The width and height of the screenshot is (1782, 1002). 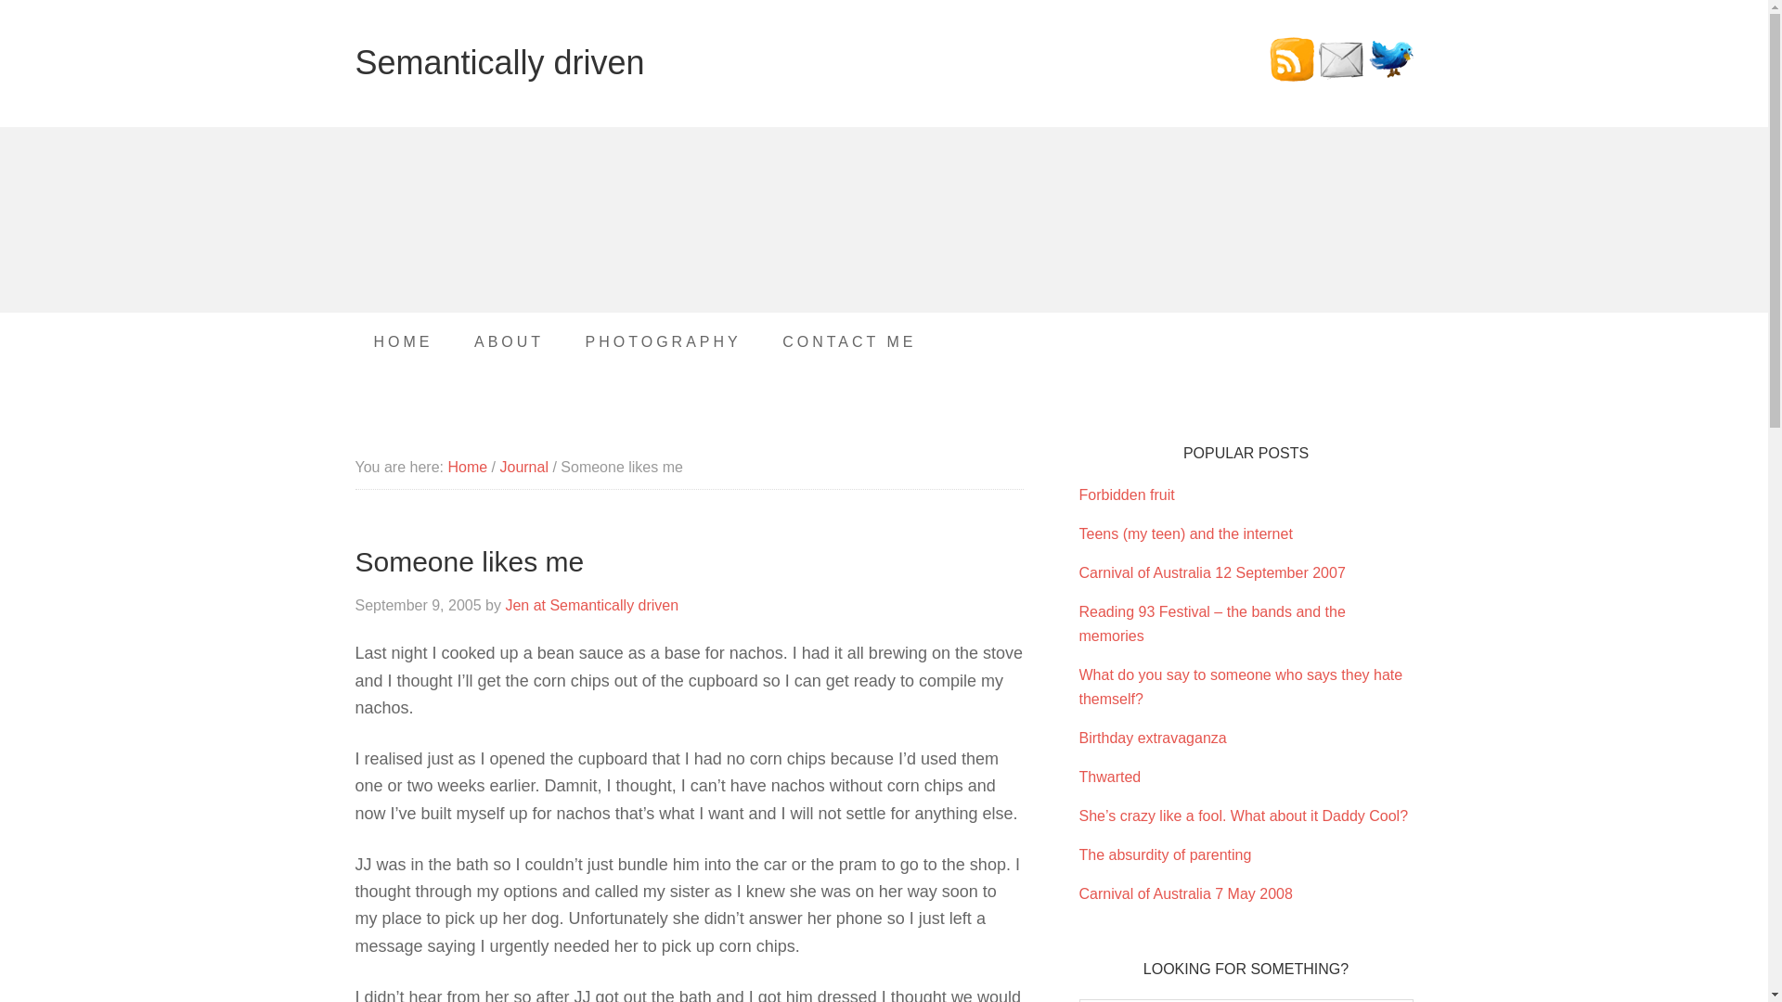 I want to click on Carnival of Australia 7 May 2008, so click(x=1184, y=893).